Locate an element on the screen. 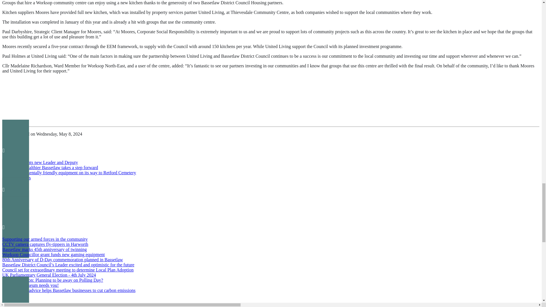 Image resolution: width=546 pixels, height=307 pixels. Worksop Councillor grant funds new gaming equipment is located at coordinates (53, 254).